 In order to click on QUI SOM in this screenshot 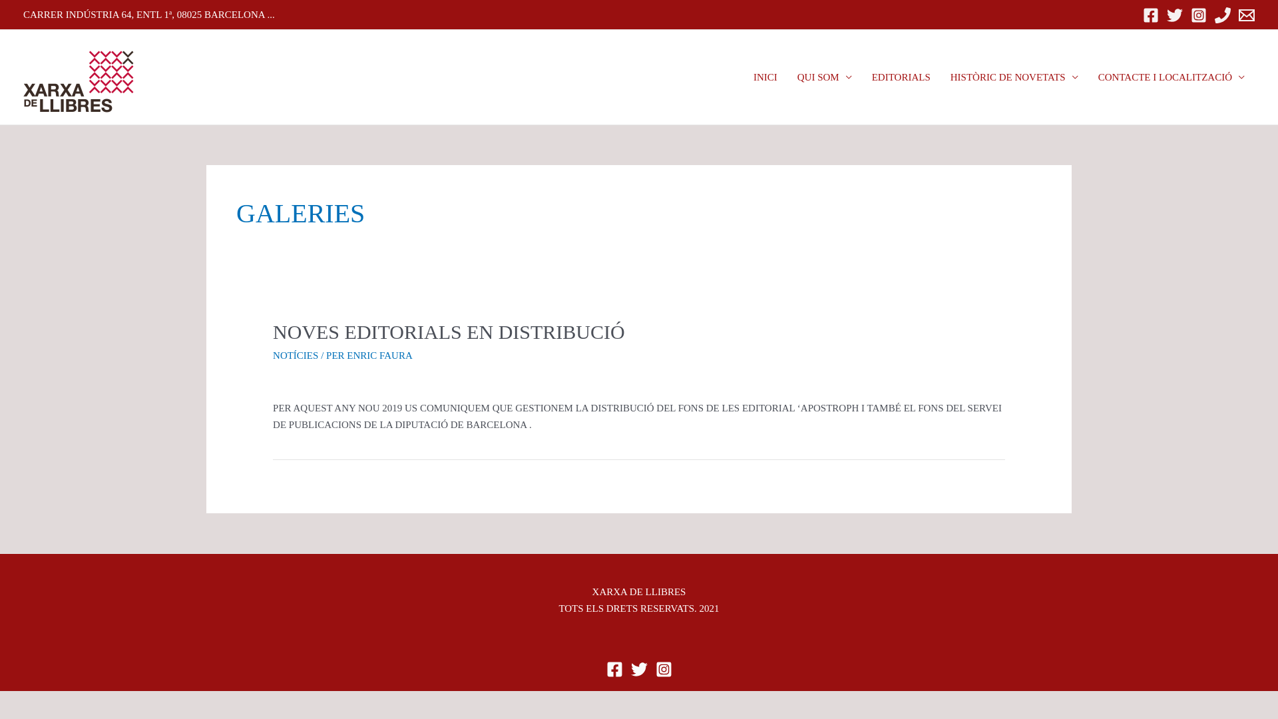, I will do `click(825, 77)`.